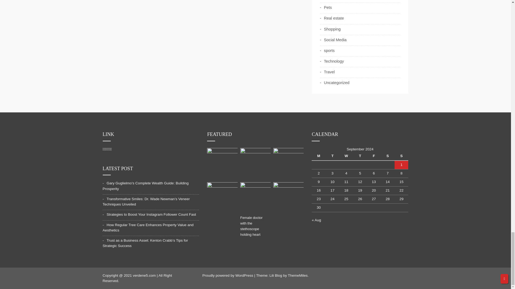 This screenshot has height=289, width=515. I want to click on Sunday, so click(401, 156).